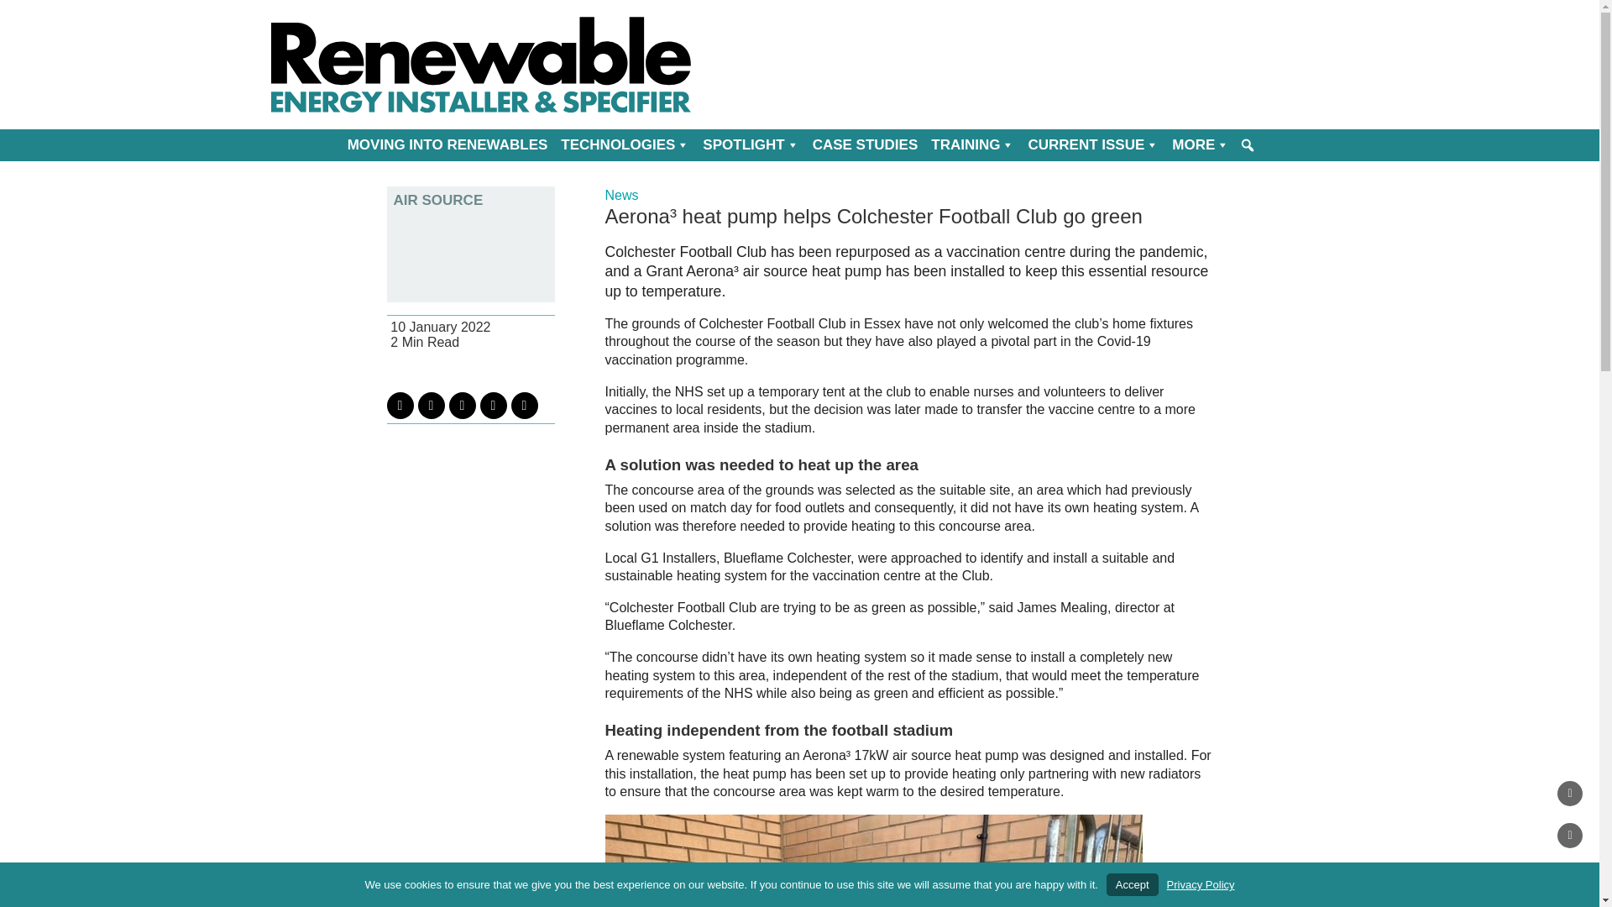 This screenshot has width=1612, height=907. What do you see at coordinates (494, 405) in the screenshot?
I see `Share on Email` at bounding box center [494, 405].